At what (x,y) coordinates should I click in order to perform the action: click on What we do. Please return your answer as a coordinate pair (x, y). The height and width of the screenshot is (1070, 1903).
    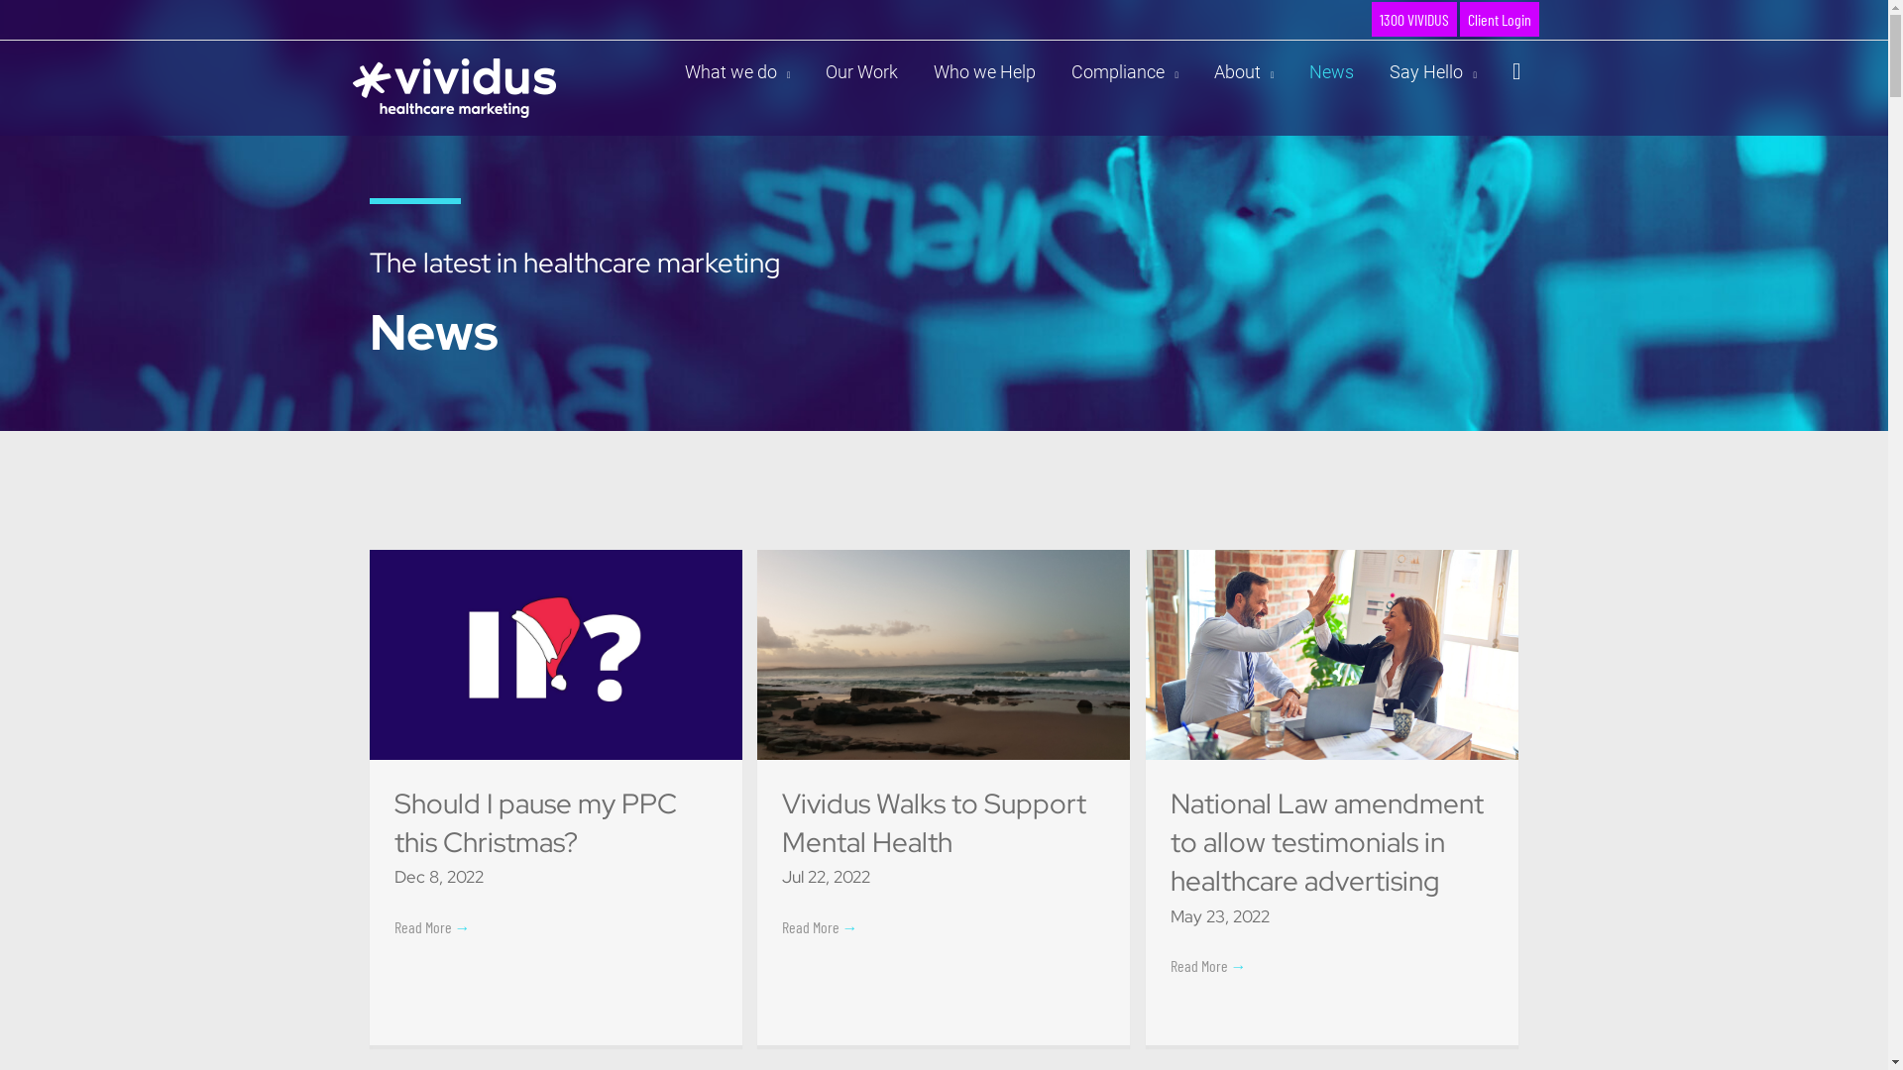
    Looking at the image, I should click on (737, 72).